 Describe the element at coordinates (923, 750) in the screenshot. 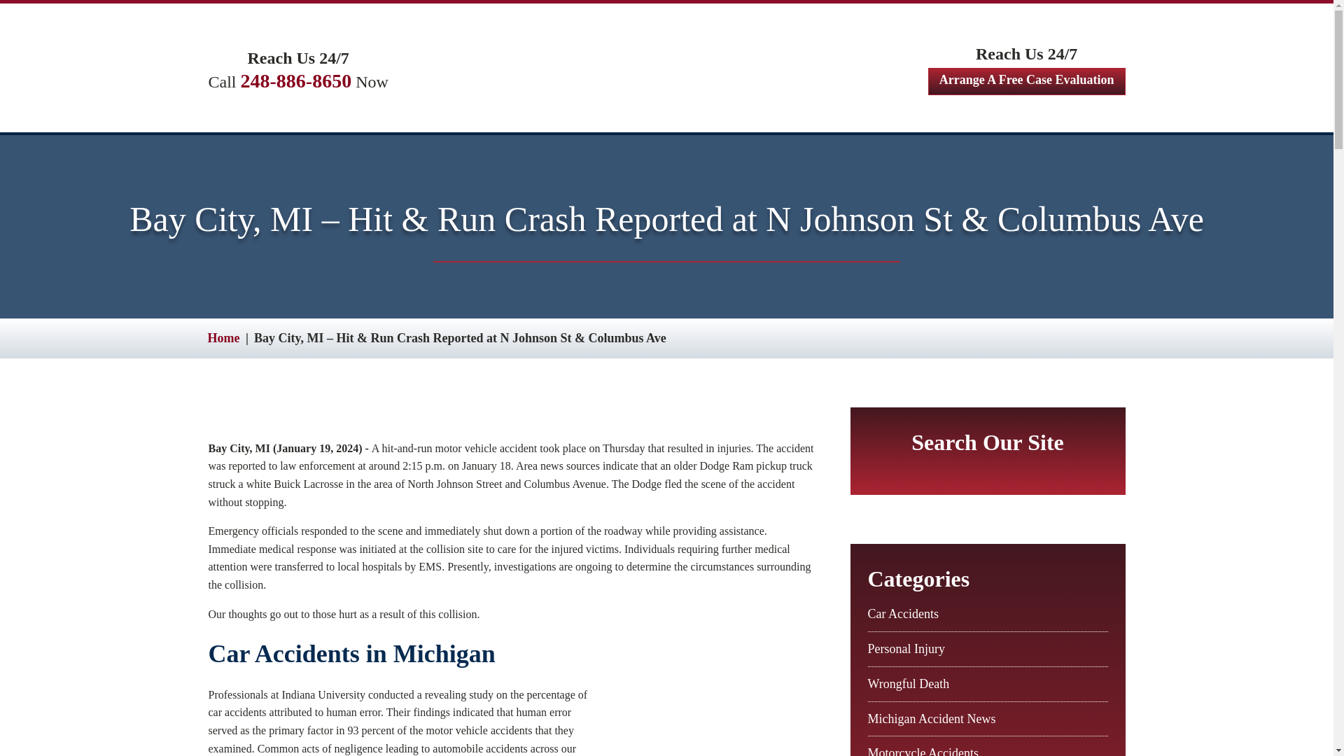

I see `Motorcycle Accidents` at that location.